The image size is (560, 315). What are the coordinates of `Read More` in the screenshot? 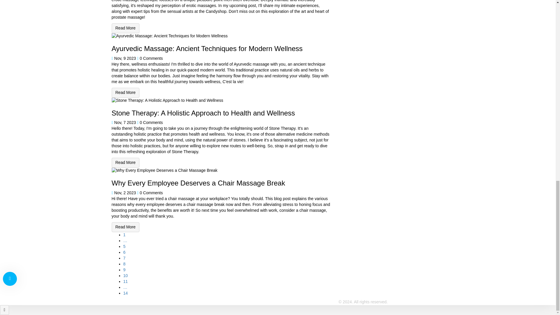 It's located at (125, 28).